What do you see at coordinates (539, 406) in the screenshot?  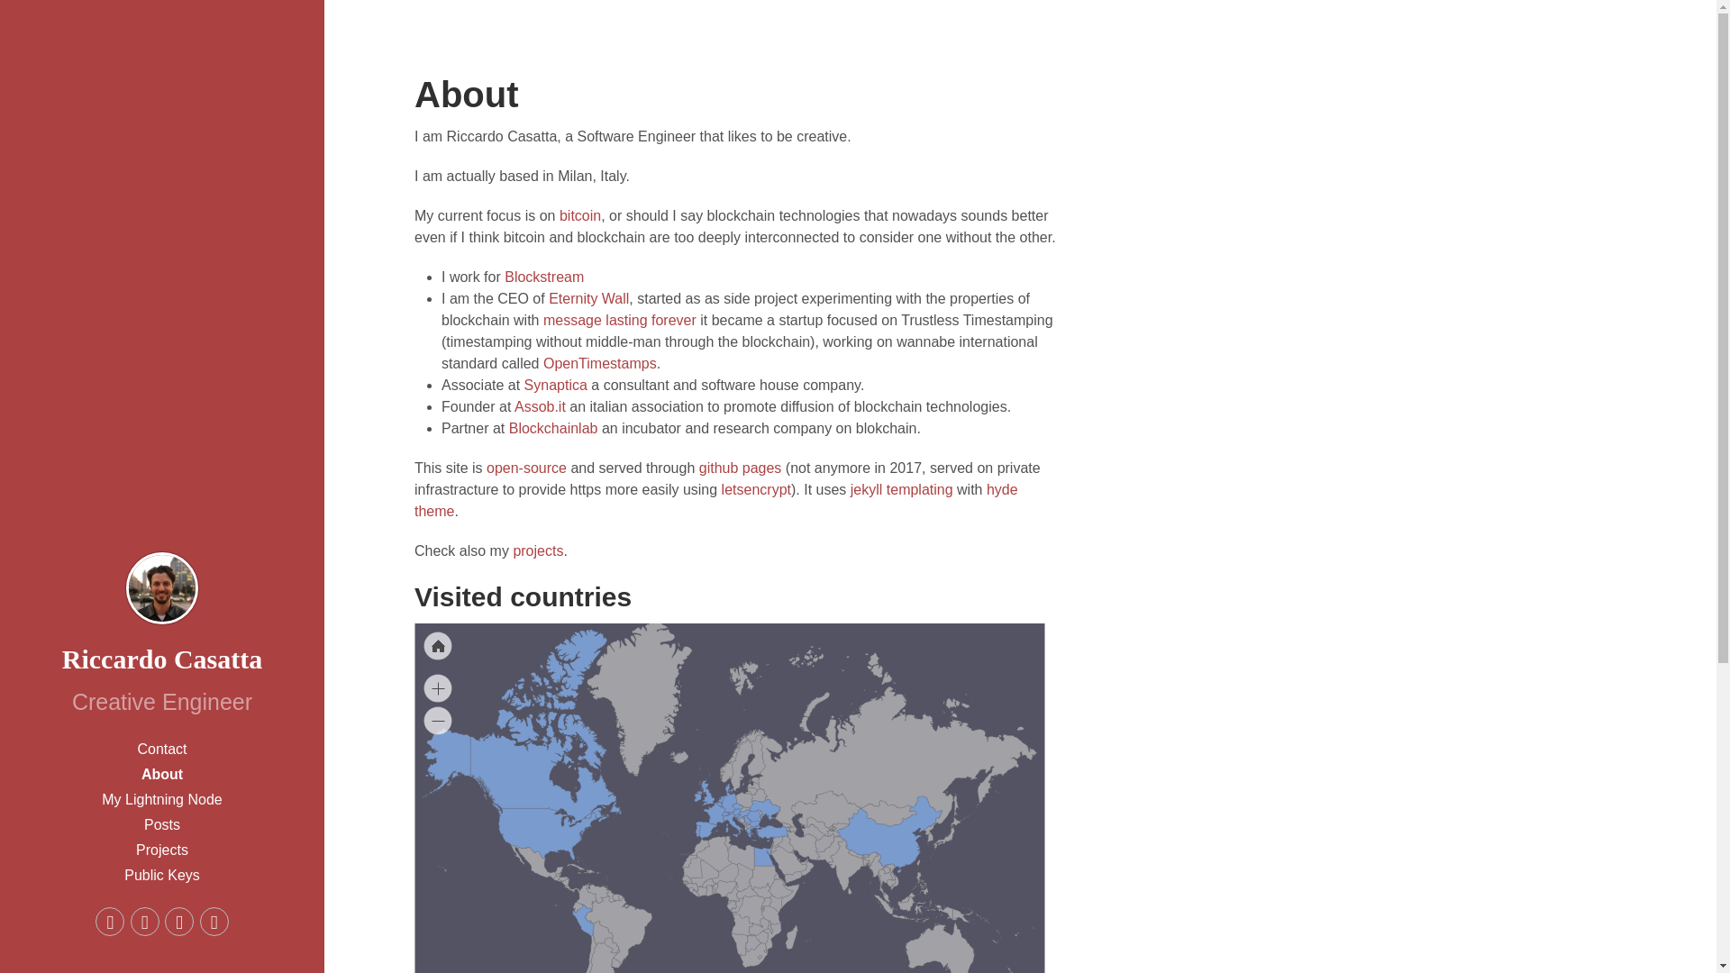 I see `Assob.it` at bounding box center [539, 406].